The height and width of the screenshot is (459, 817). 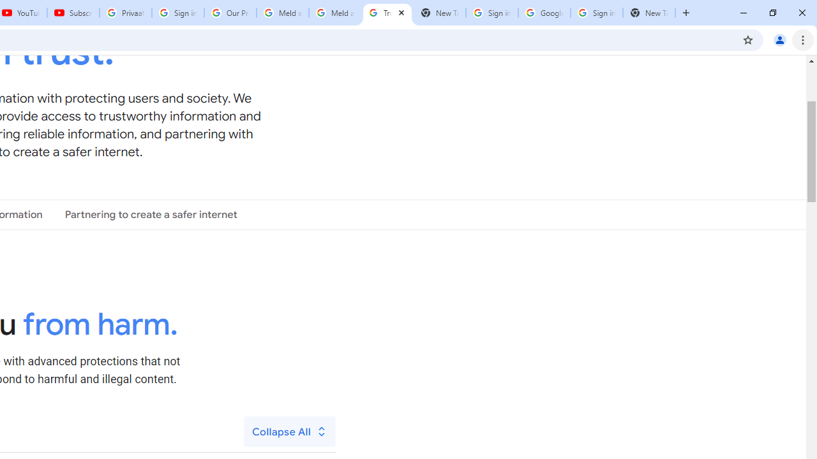 I want to click on Partnering to create a safer internet, so click(x=151, y=214).